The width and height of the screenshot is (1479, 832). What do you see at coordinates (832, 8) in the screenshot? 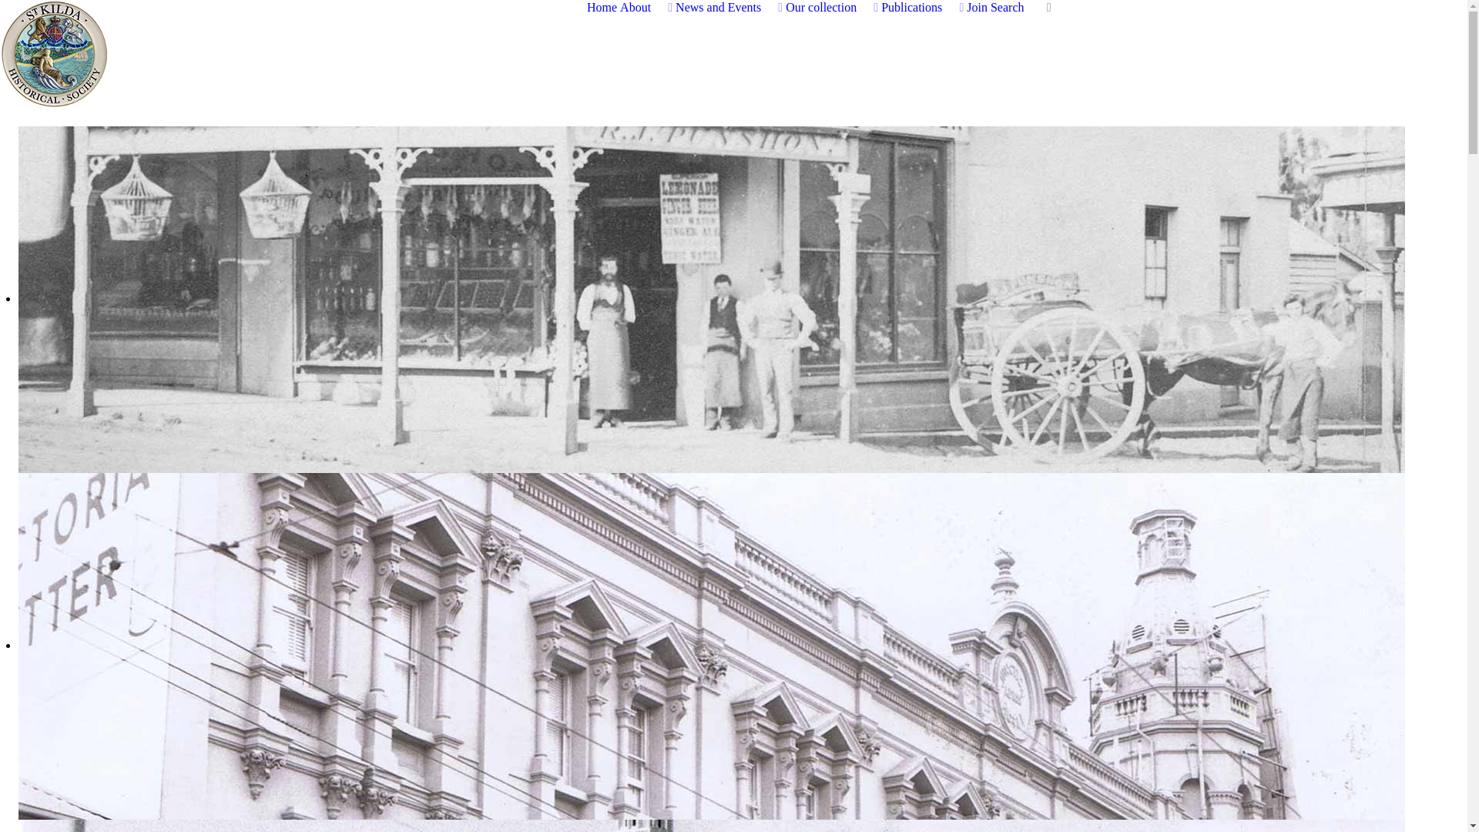
I see `Our collection` at bounding box center [832, 8].